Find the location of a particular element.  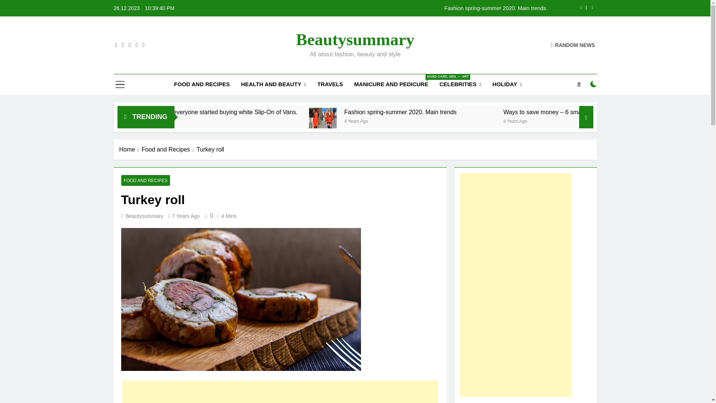

Fashion spring-summer 2020. Main trends is located at coordinates (402, 8).